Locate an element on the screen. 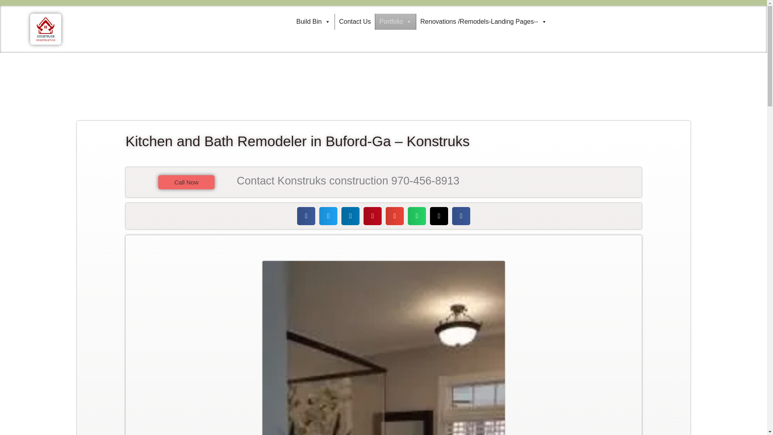 This screenshot has width=773, height=435. Contact Us is located at coordinates (355, 22).